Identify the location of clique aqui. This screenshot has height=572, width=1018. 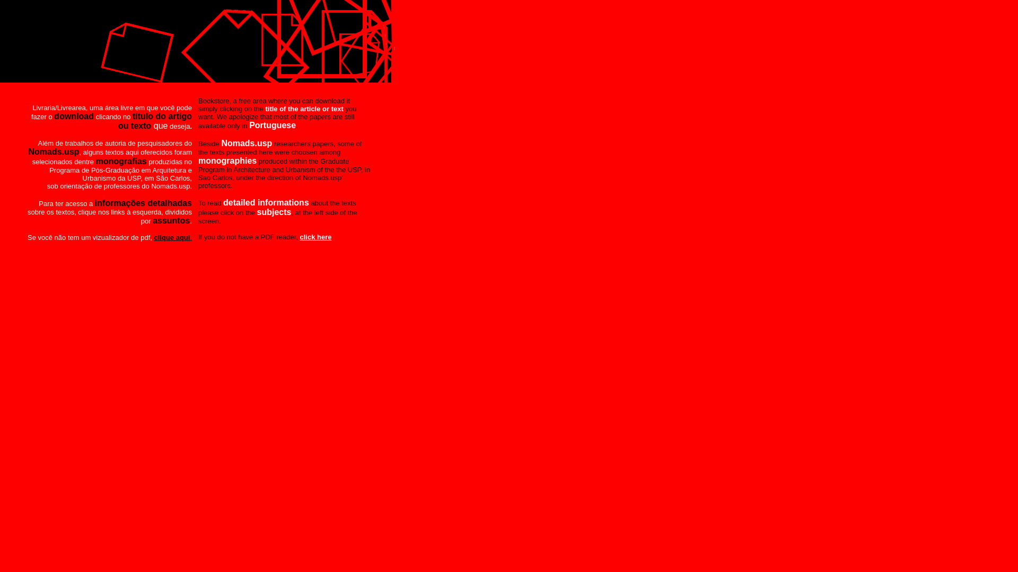
(172, 237).